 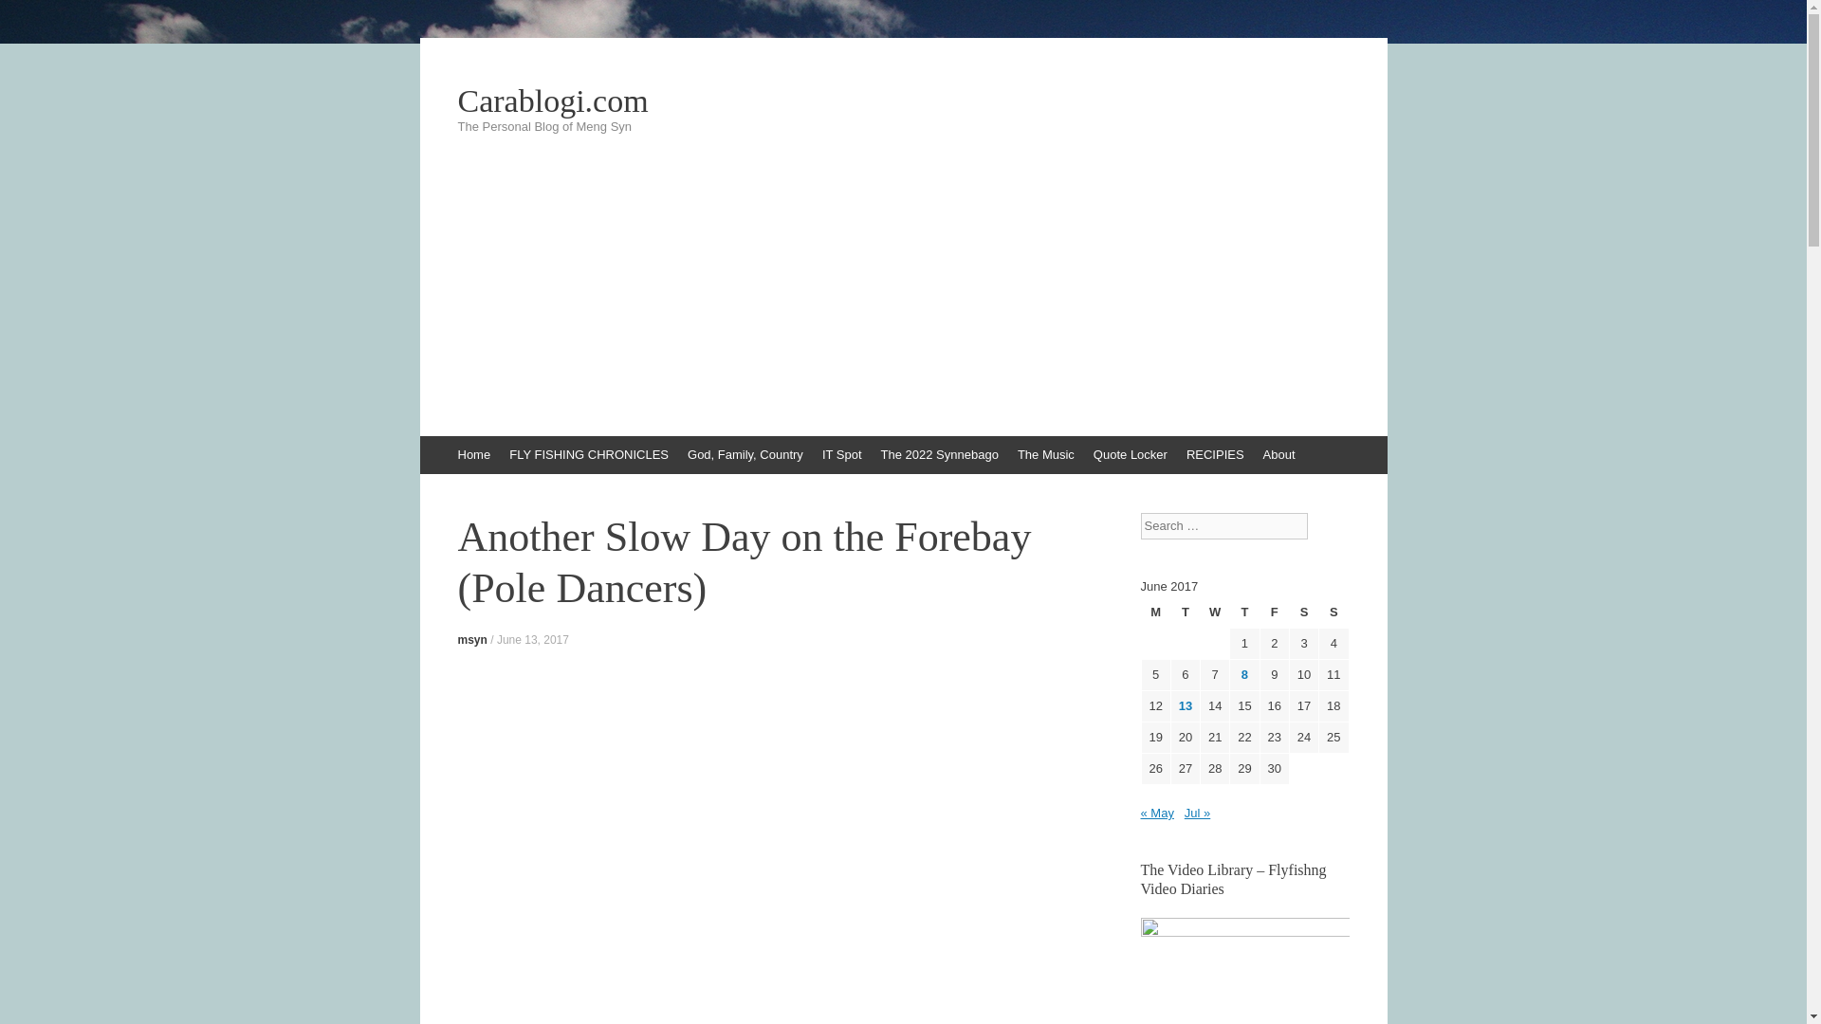 I want to click on Wednesday, so click(x=1214, y=613).